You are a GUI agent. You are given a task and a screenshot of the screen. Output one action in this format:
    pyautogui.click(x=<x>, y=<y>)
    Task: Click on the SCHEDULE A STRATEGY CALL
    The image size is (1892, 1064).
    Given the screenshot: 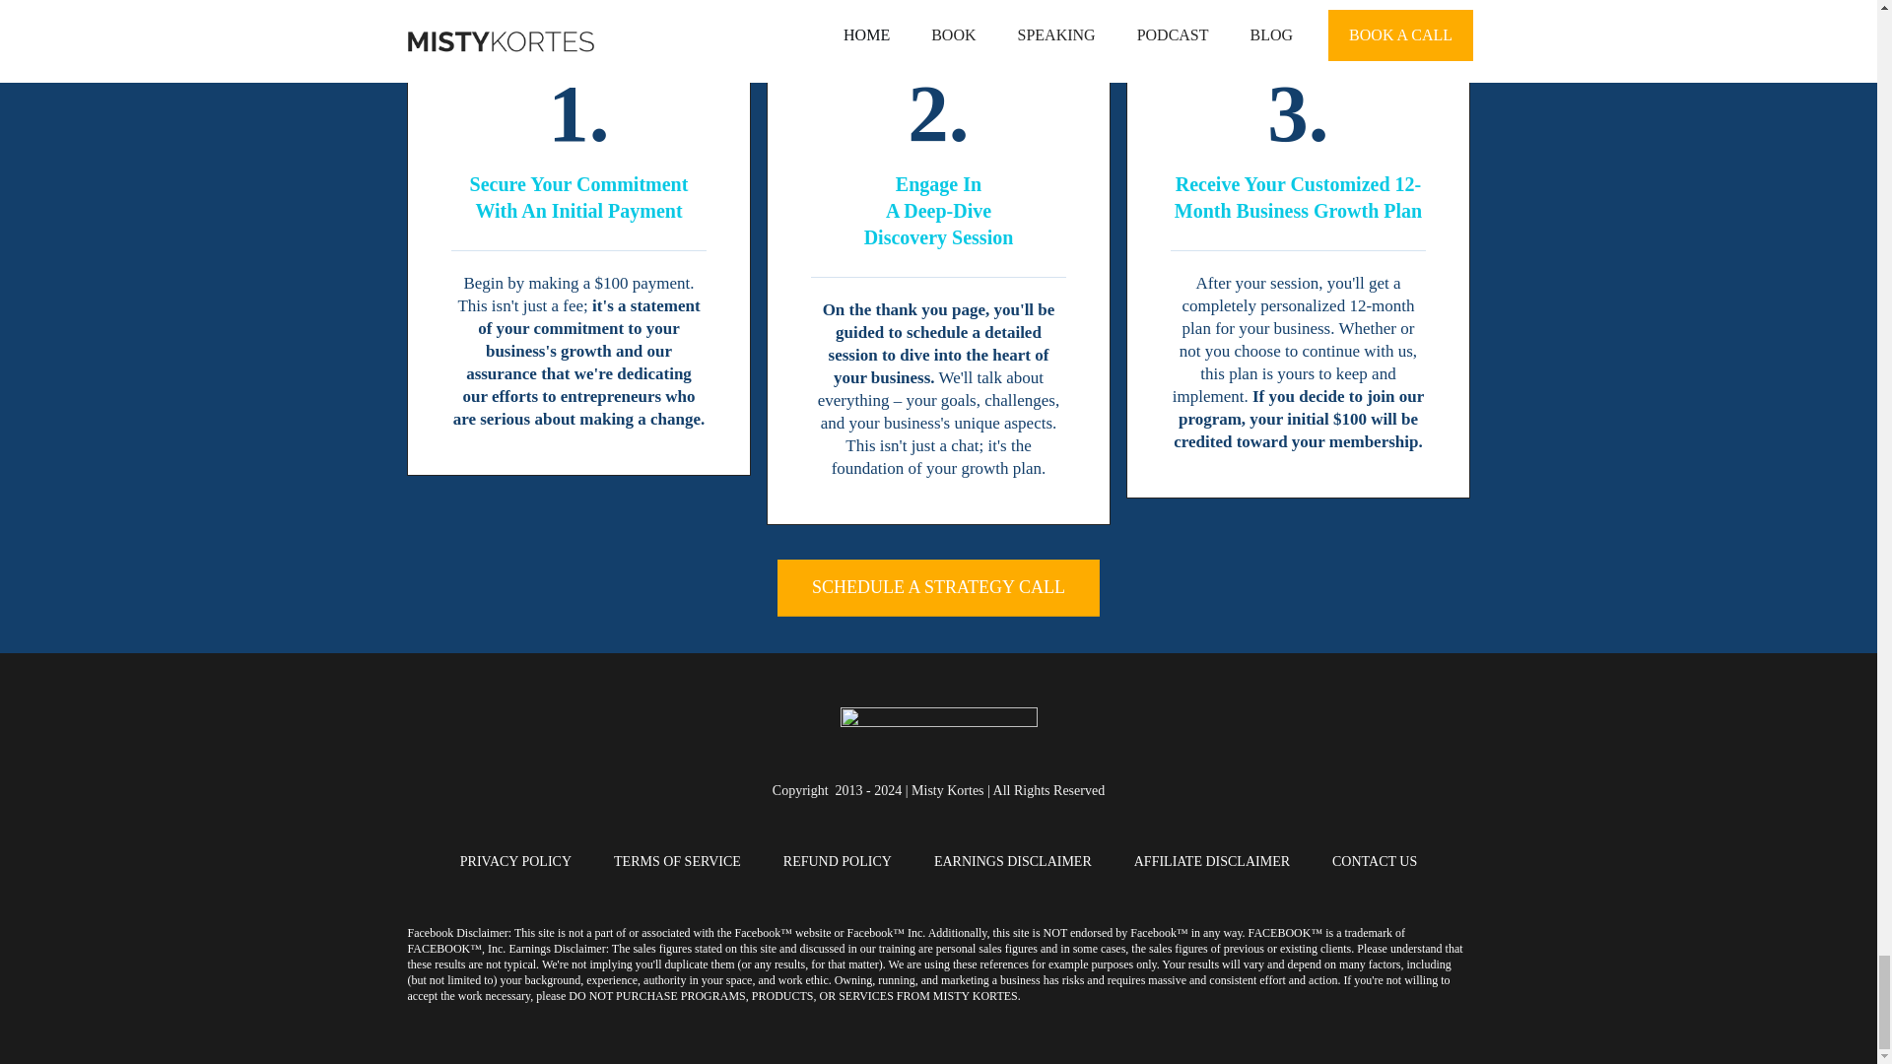 What is the action you would take?
    pyautogui.click(x=938, y=588)
    